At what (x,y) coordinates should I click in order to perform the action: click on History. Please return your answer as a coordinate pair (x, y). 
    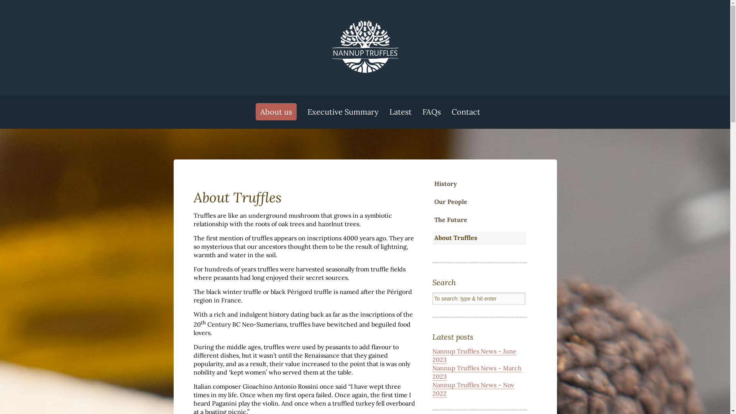
    Looking at the image, I should click on (445, 184).